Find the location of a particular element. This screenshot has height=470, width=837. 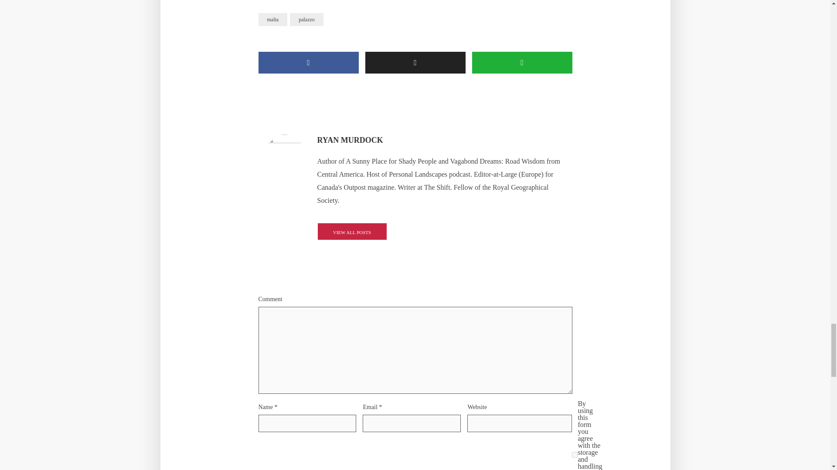

VIEW ALL POSTS is located at coordinates (352, 231).